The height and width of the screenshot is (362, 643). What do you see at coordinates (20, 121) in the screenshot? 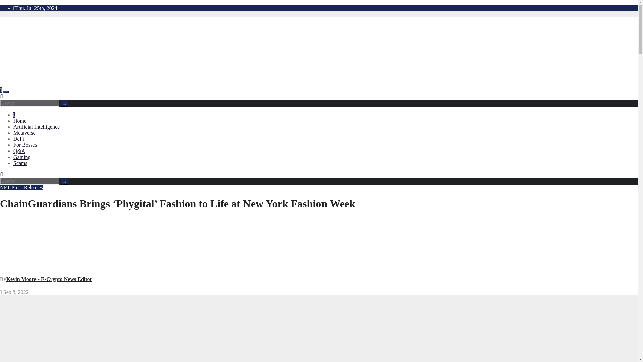
I see `Home` at bounding box center [20, 121].